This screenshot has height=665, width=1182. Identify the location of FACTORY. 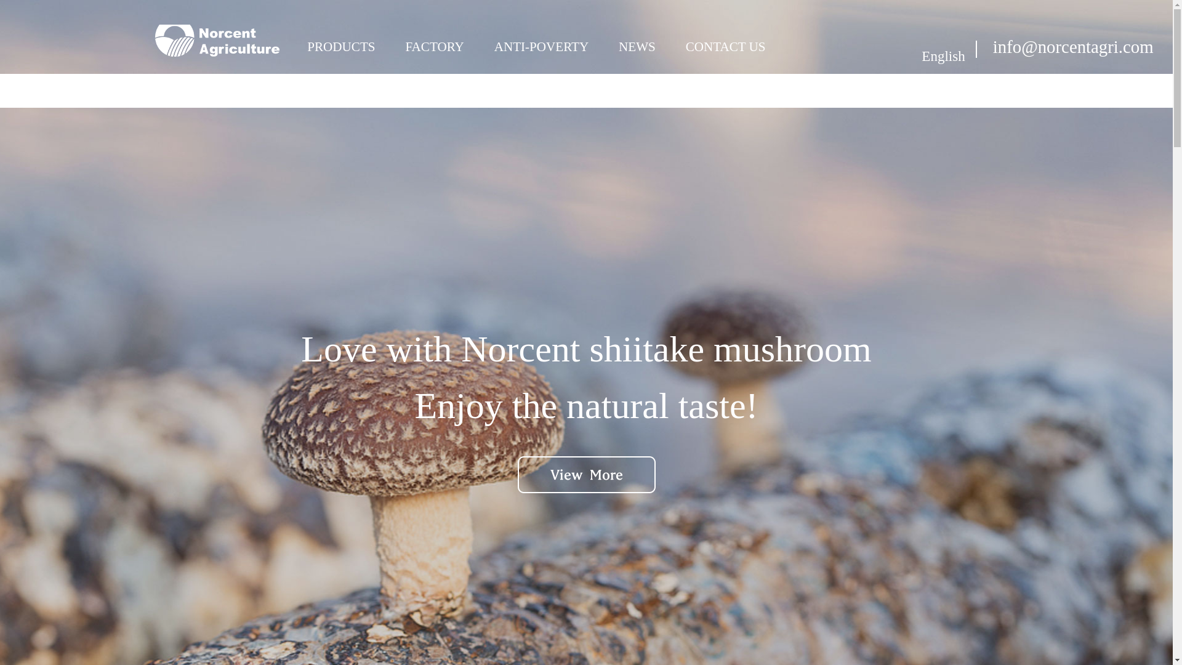
(638, 36).